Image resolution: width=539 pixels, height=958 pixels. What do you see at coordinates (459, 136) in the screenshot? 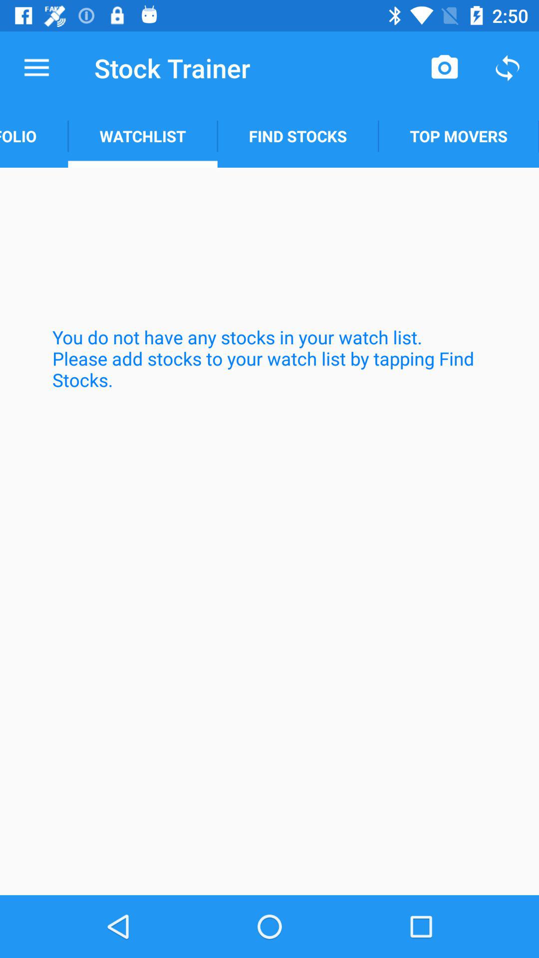
I see `turn off top movers item` at bounding box center [459, 136].